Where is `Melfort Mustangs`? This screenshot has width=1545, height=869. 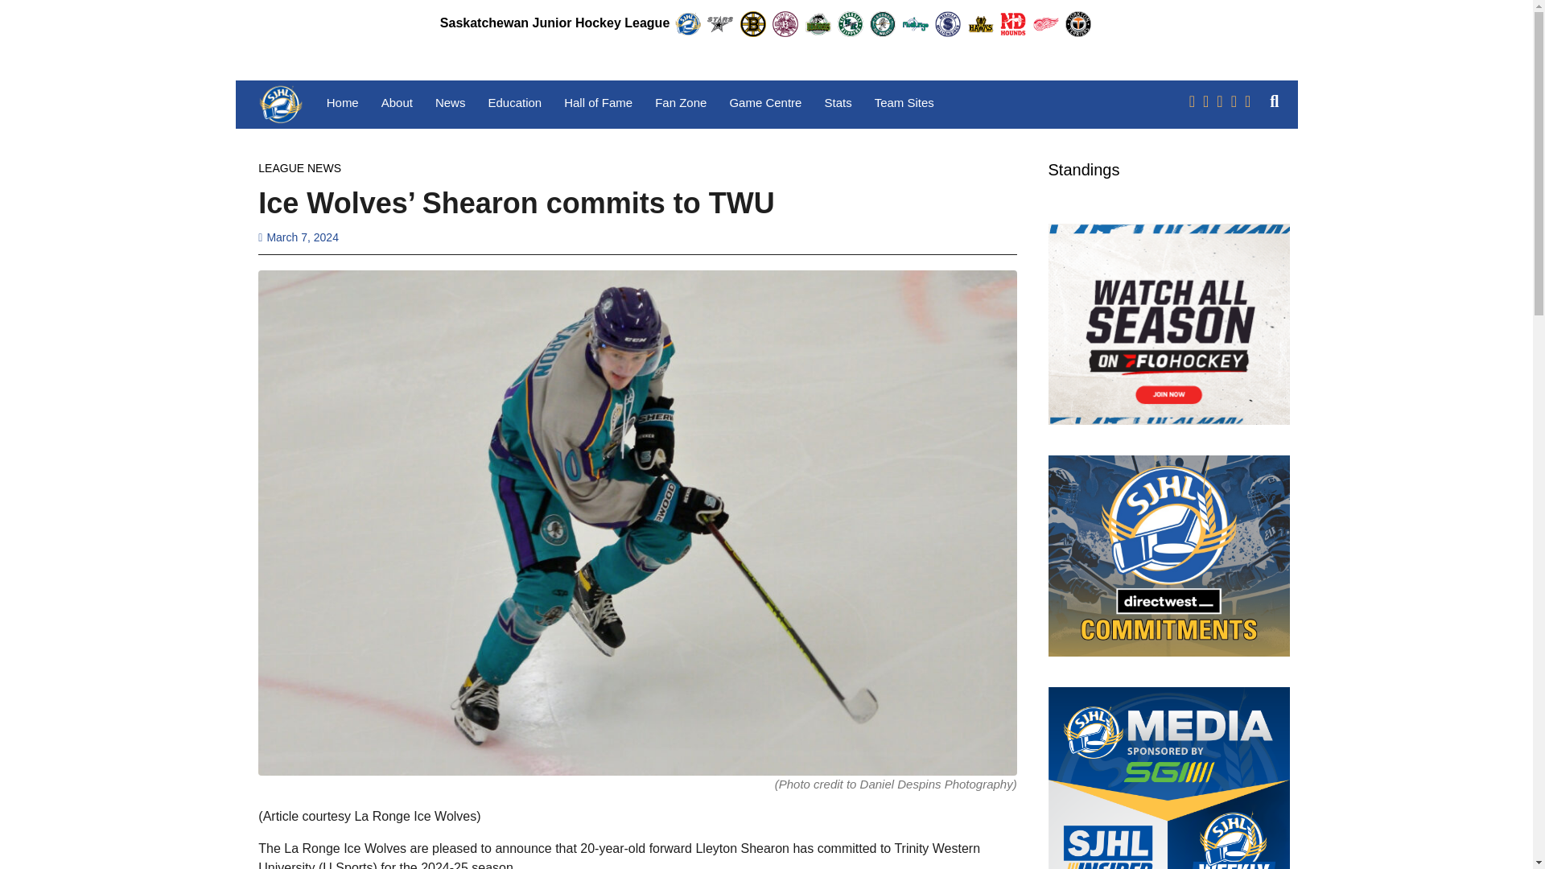 Melfort Mustangs is located at coordinates (915, 24).